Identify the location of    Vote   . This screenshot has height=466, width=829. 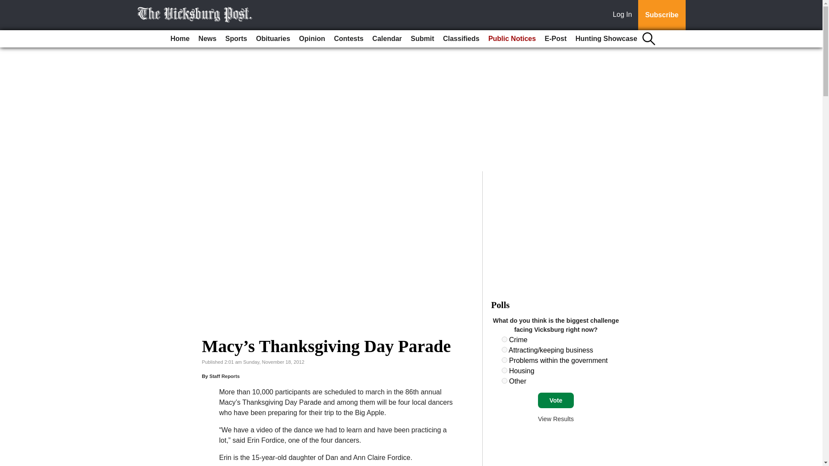
(556, 400).